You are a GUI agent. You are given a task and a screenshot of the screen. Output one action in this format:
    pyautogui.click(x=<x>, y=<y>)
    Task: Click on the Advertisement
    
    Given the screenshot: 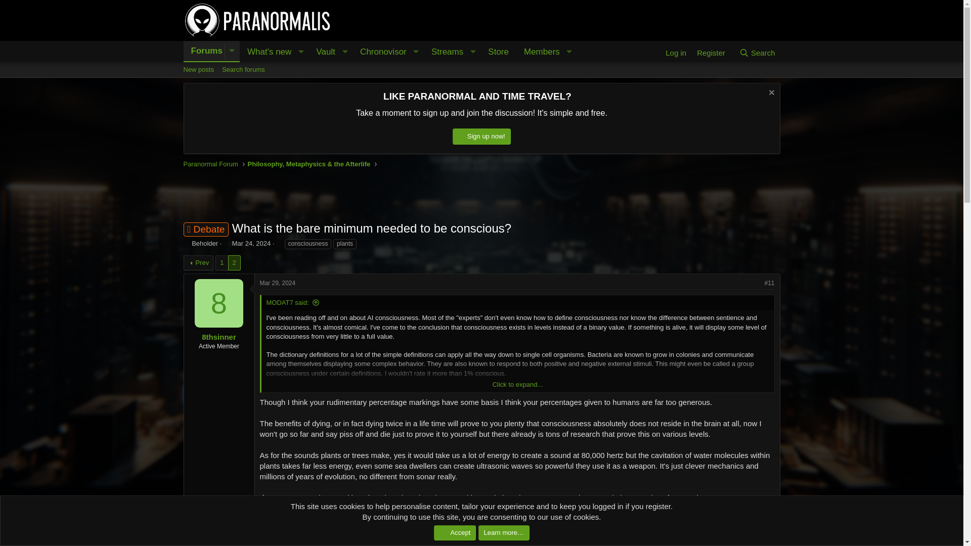 What is the action you would take?
    pyautogui.click(x=266, y=52)
    